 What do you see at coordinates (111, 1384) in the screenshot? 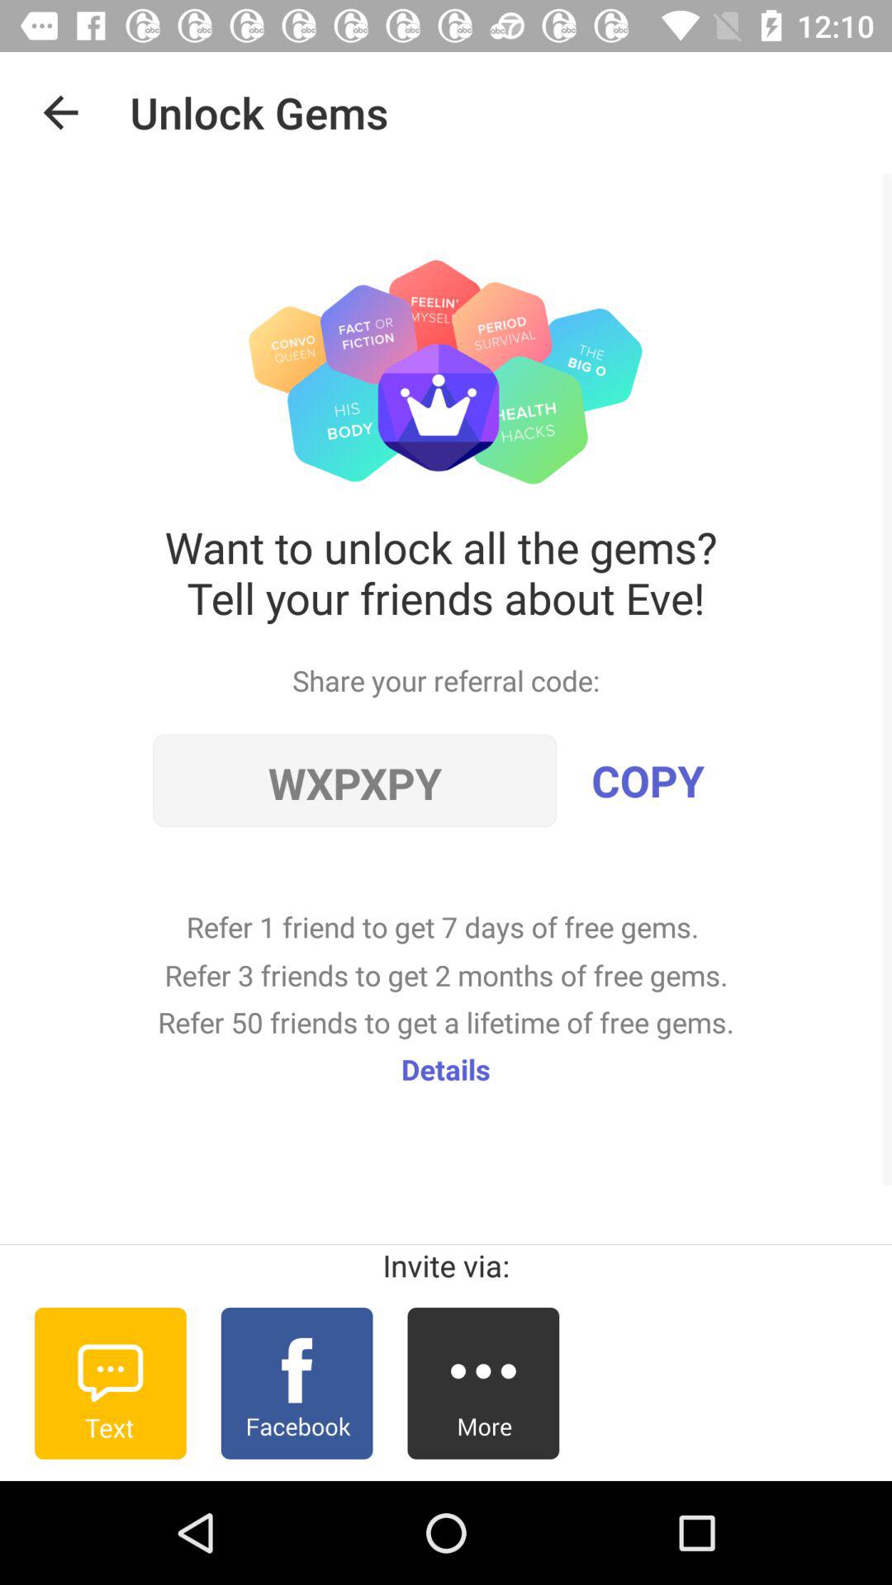
I see `invite via text message` at bounding box center [111, 1384].